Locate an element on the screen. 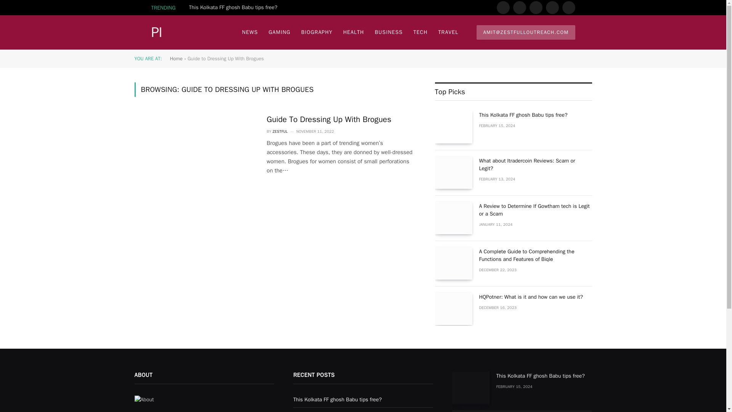  TECH is located at coordinates (420, 32).